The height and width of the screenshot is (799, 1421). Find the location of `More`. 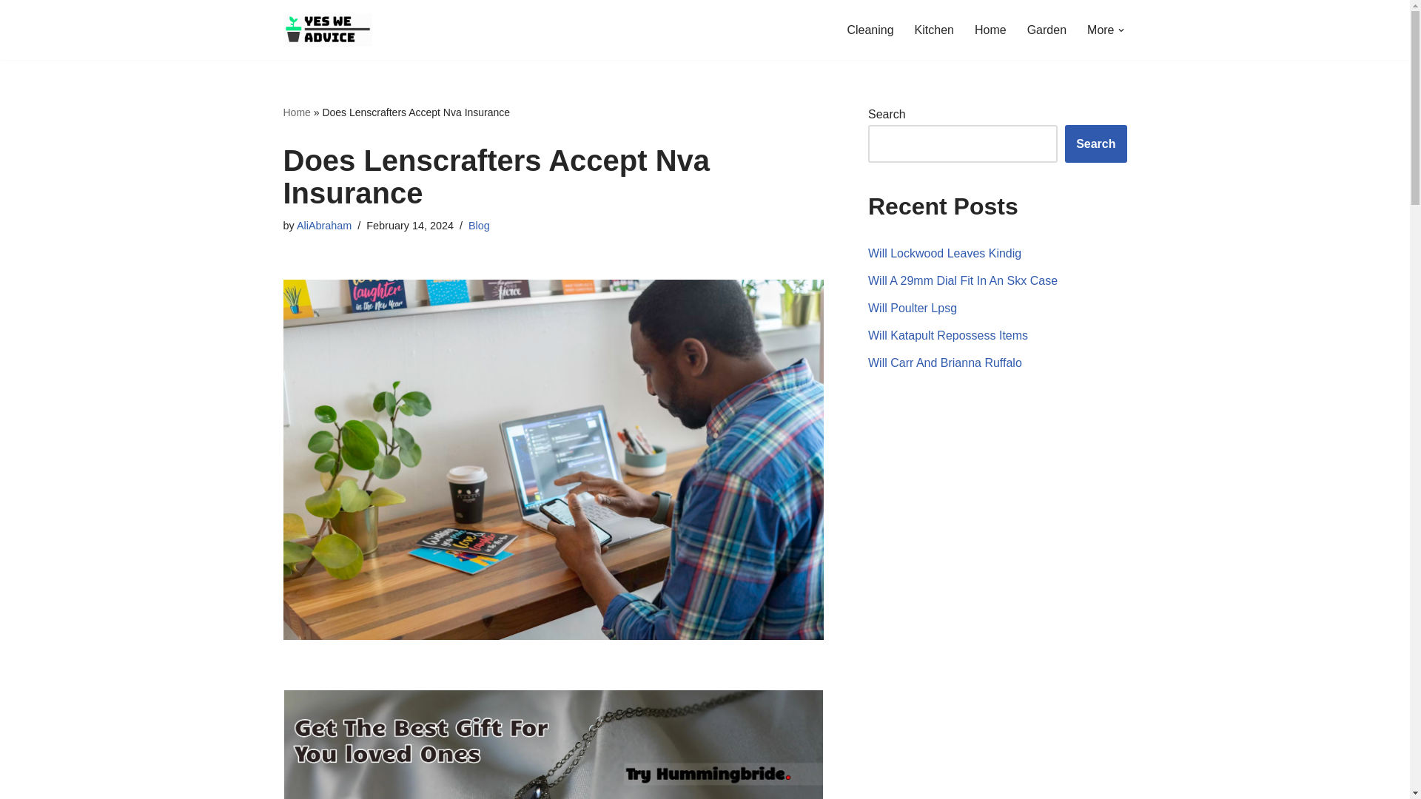

More is located at coordinates (1100, 30).